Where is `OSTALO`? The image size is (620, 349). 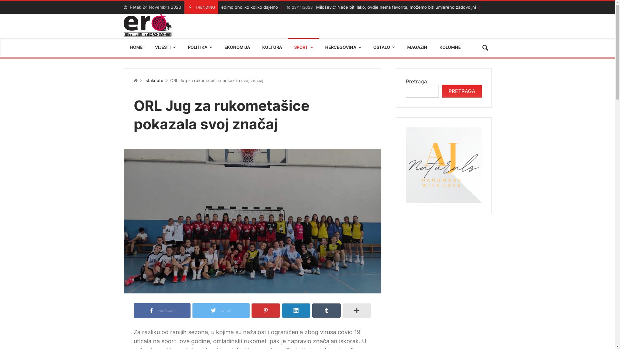
OSTALO is located at coordinates (384, 48).